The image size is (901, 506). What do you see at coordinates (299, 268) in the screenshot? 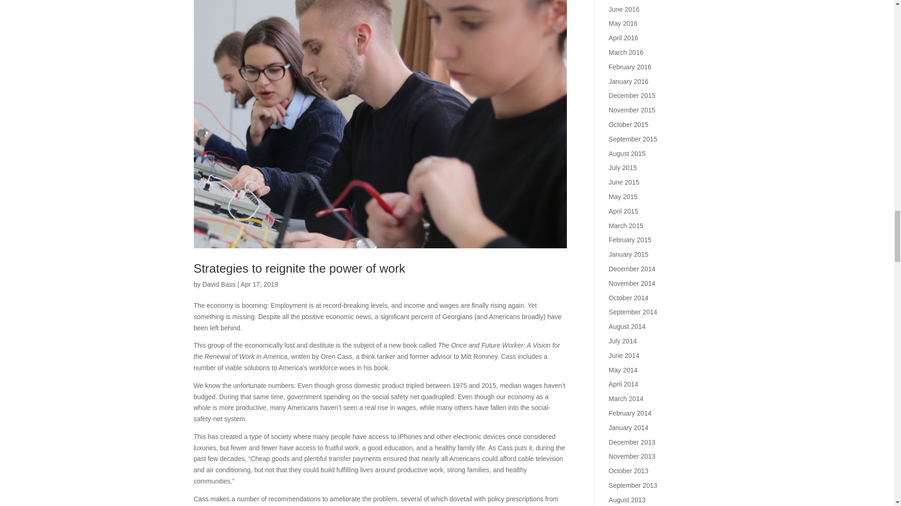
I see `Strategies to reignite the power of work` at bounding box center [299, 268].